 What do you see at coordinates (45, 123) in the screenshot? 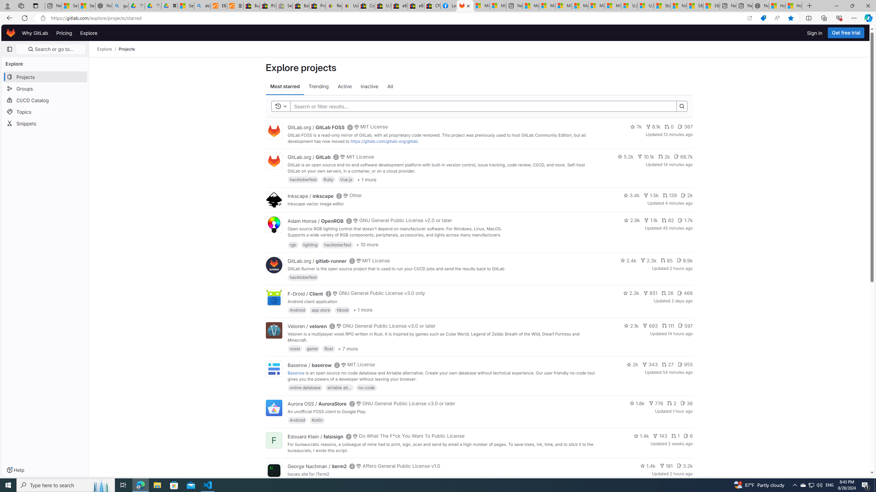
I see `Snippets` at bounding box center [45, 123].